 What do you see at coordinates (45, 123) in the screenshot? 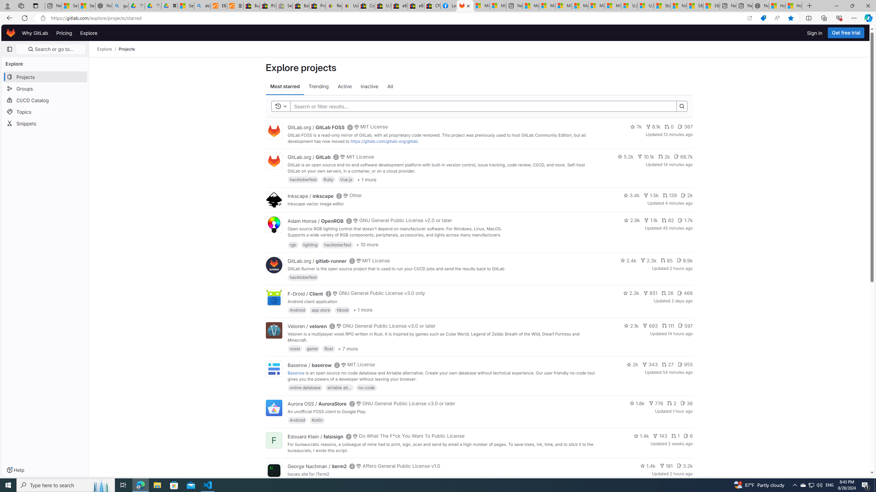
I see `Snippets` at bounding box center [45, 123].